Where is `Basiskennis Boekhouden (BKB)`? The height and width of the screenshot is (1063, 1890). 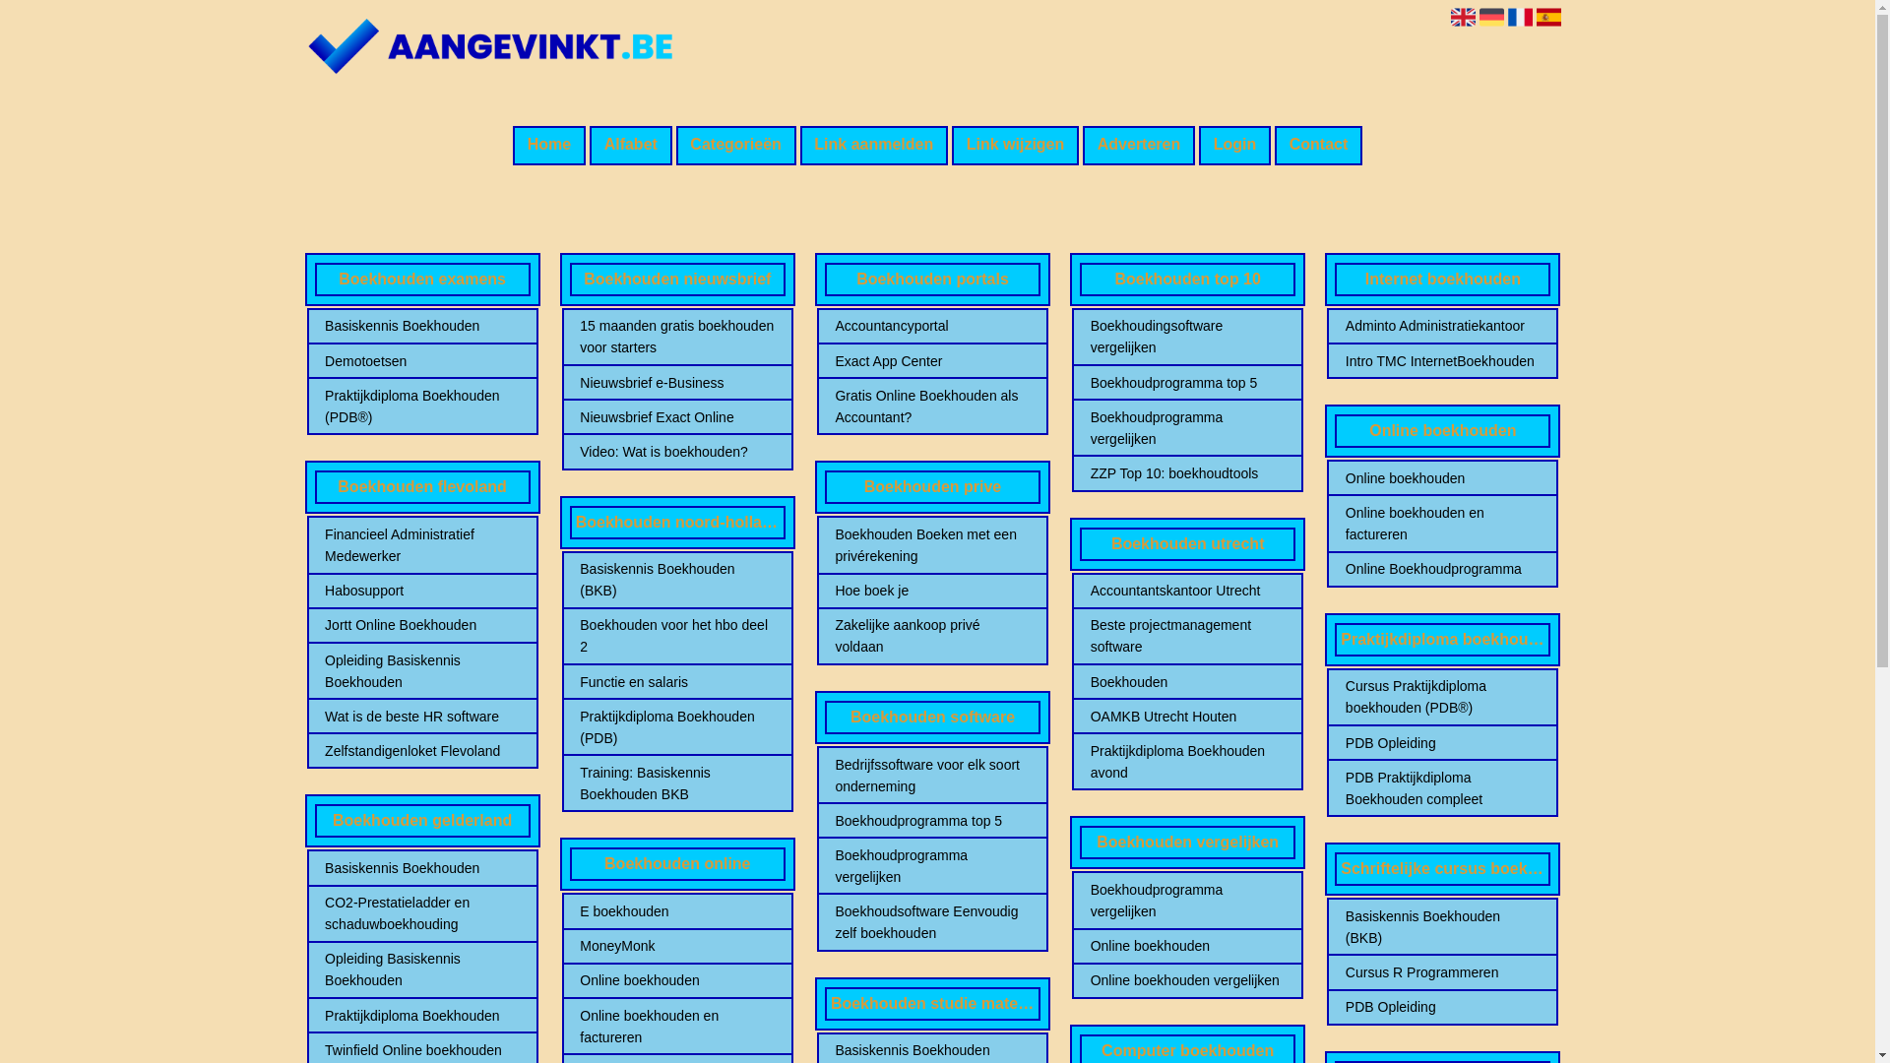 Basiskennis Boekhouden (BKB) is located at coordinates (1443, 927).